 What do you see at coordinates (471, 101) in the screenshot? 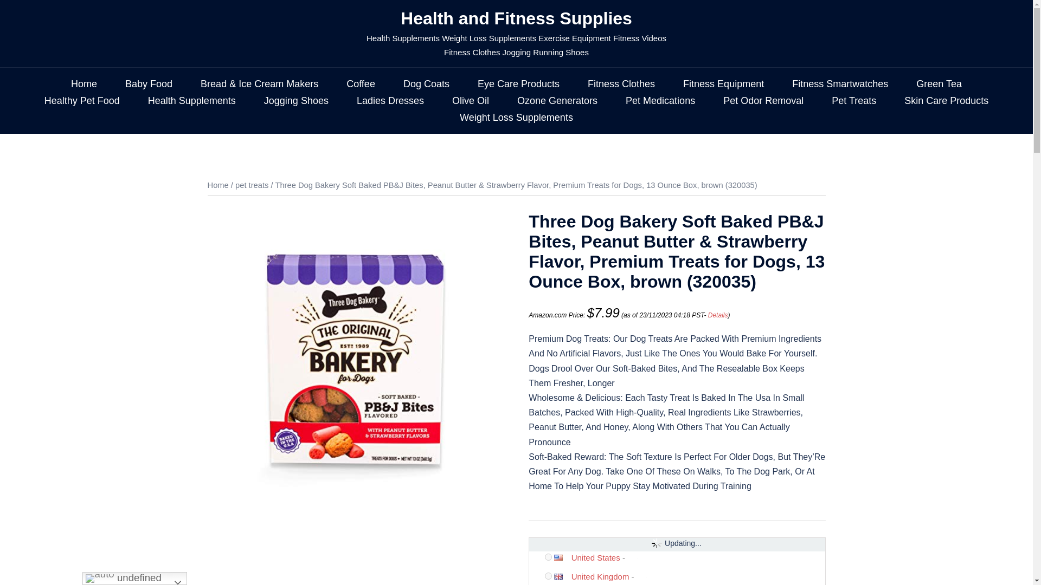
I see `Olive Oil` at bounding box center [471, 101].